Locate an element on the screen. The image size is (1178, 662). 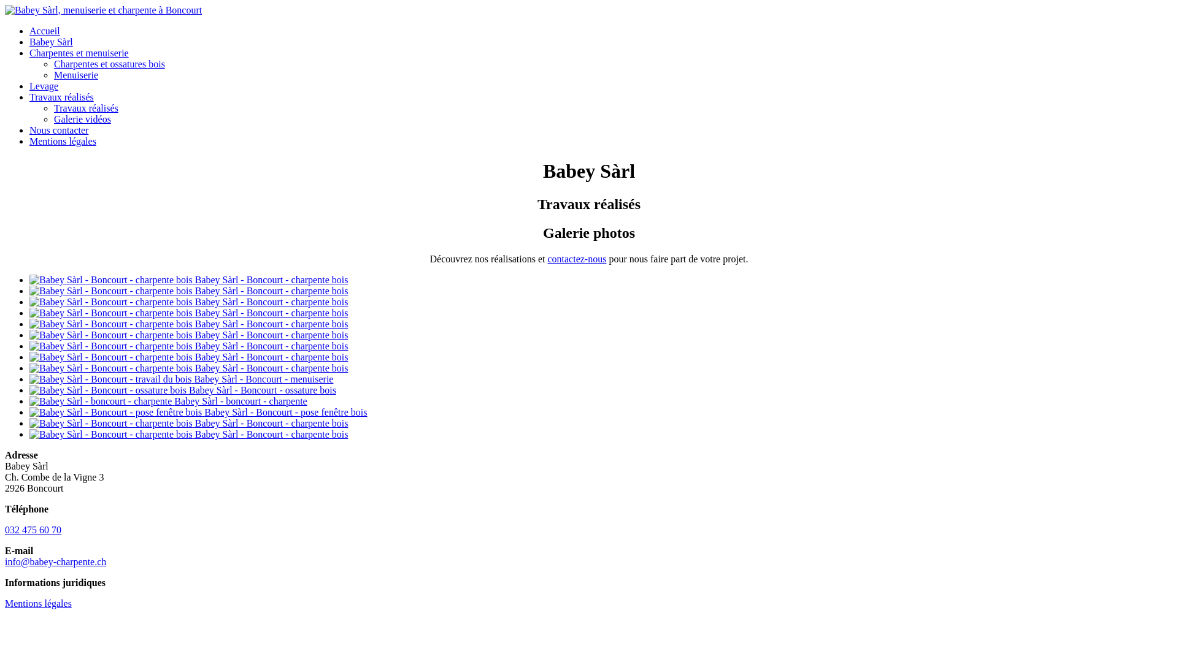
032 475 60 70 is located at coordinates (33, 530).